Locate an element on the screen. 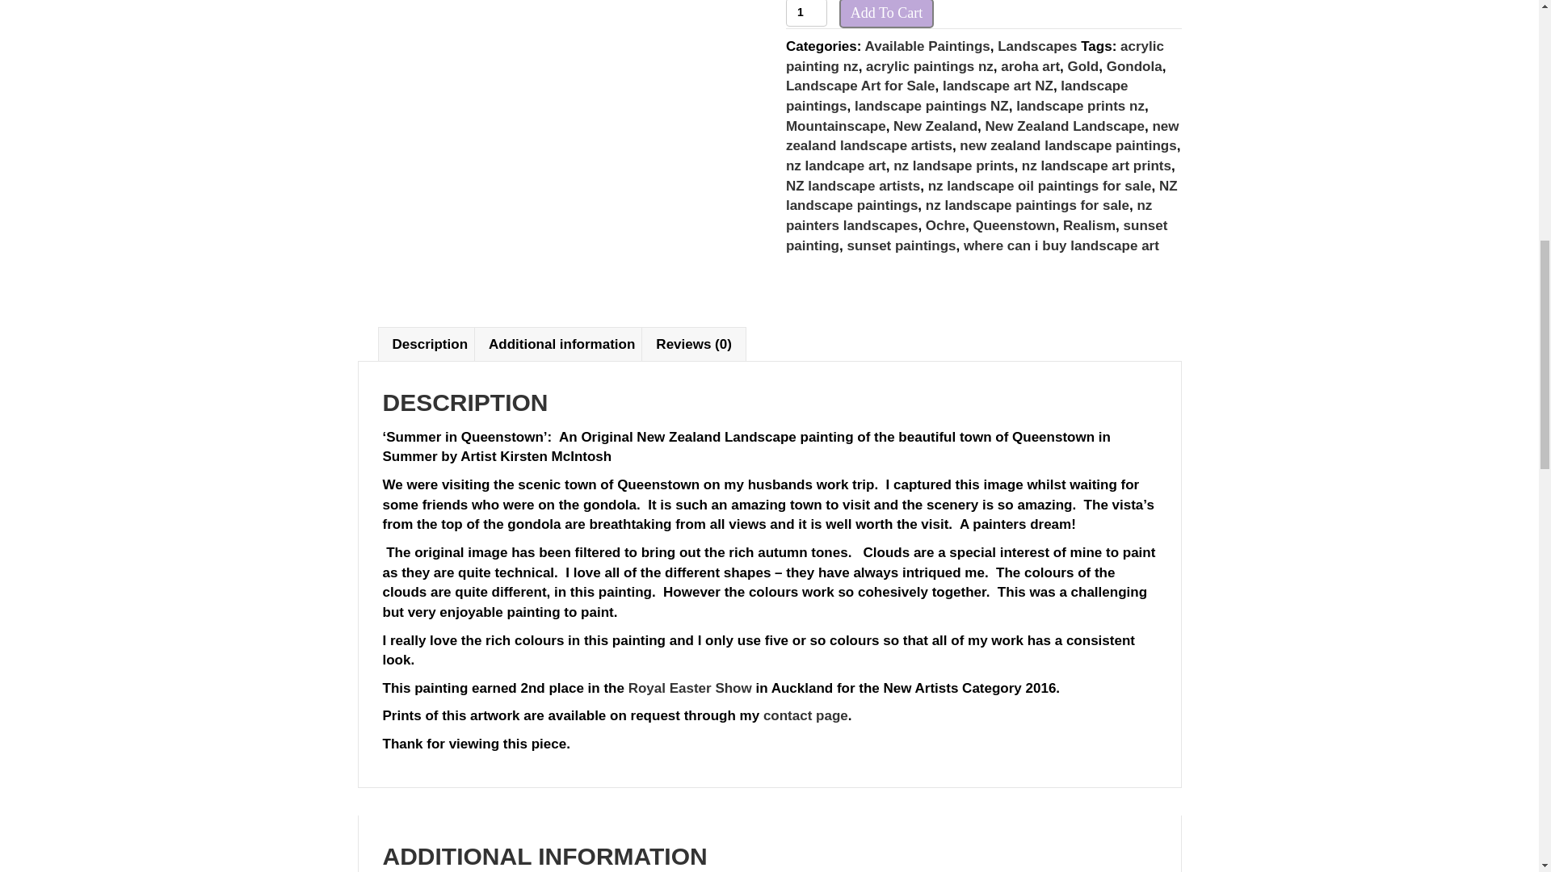 This screenshot has width=1551, height=872. 1 is located at coordinates (806, 13).